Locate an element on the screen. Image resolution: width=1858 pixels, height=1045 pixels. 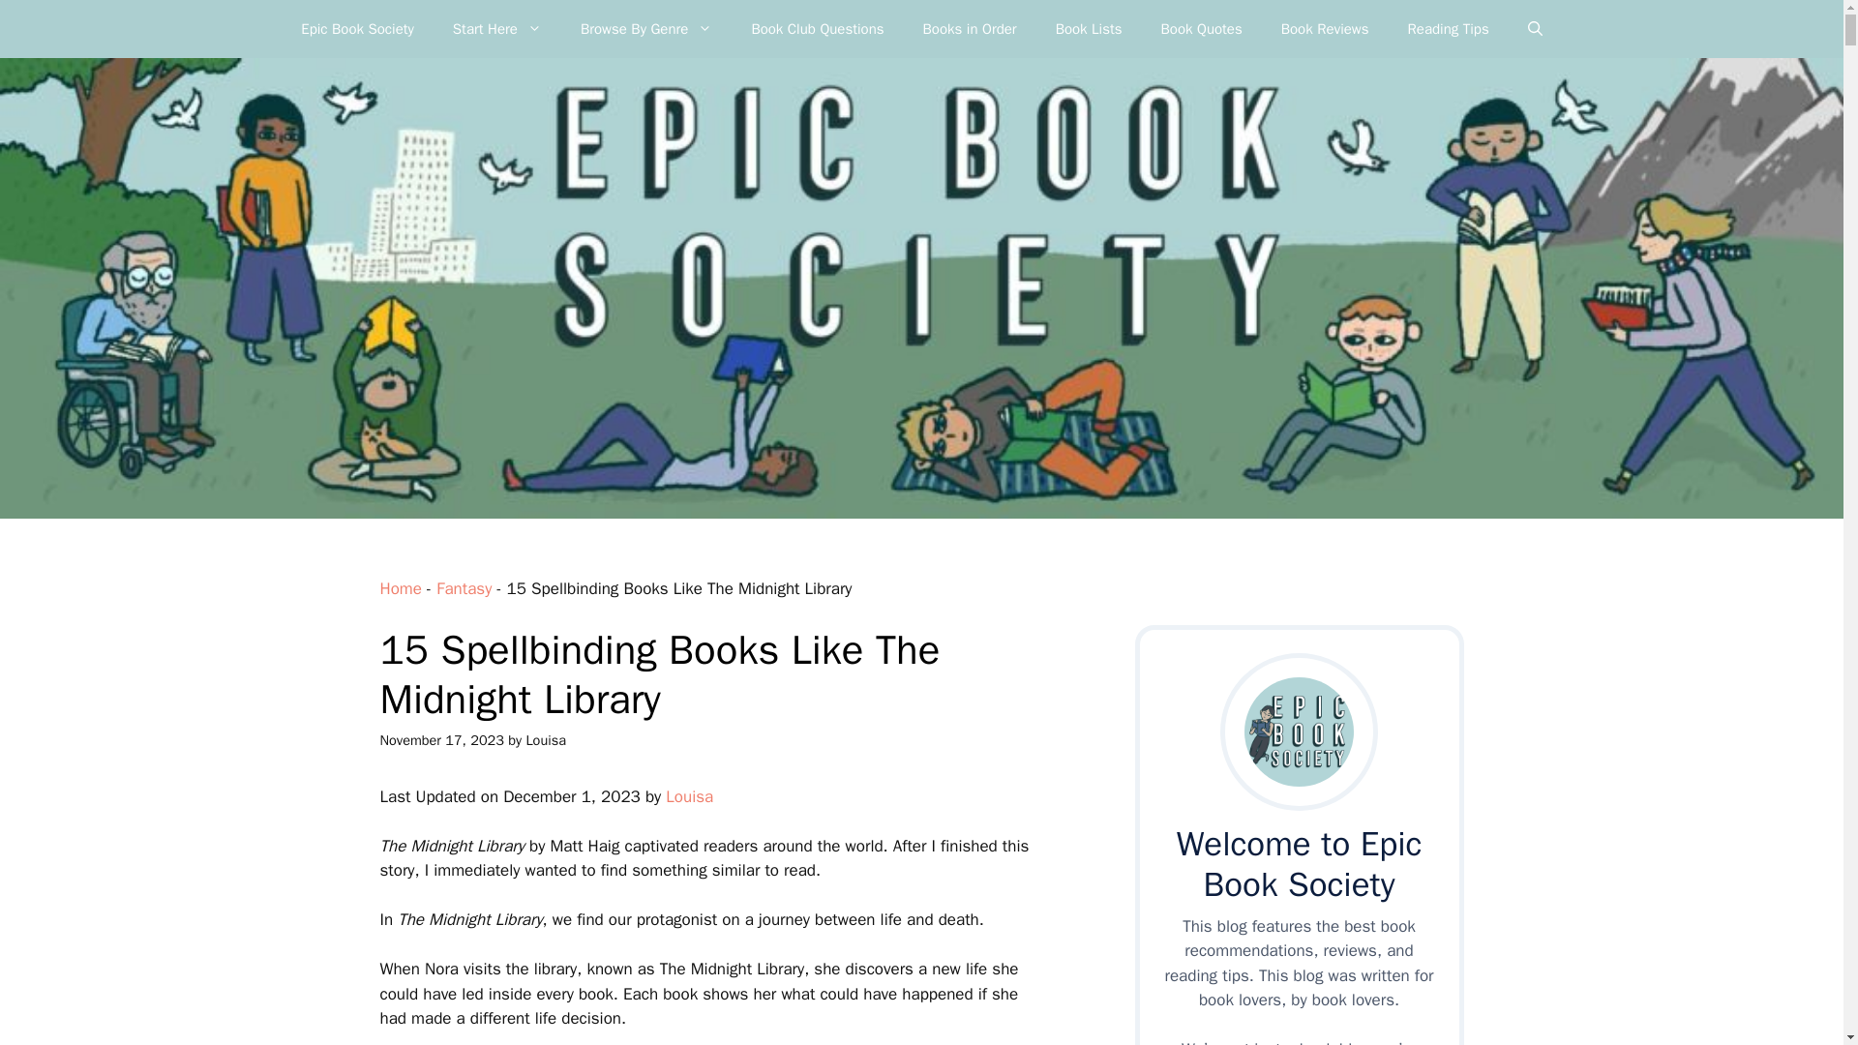
Books in Order is located at coordinates (970, 29).